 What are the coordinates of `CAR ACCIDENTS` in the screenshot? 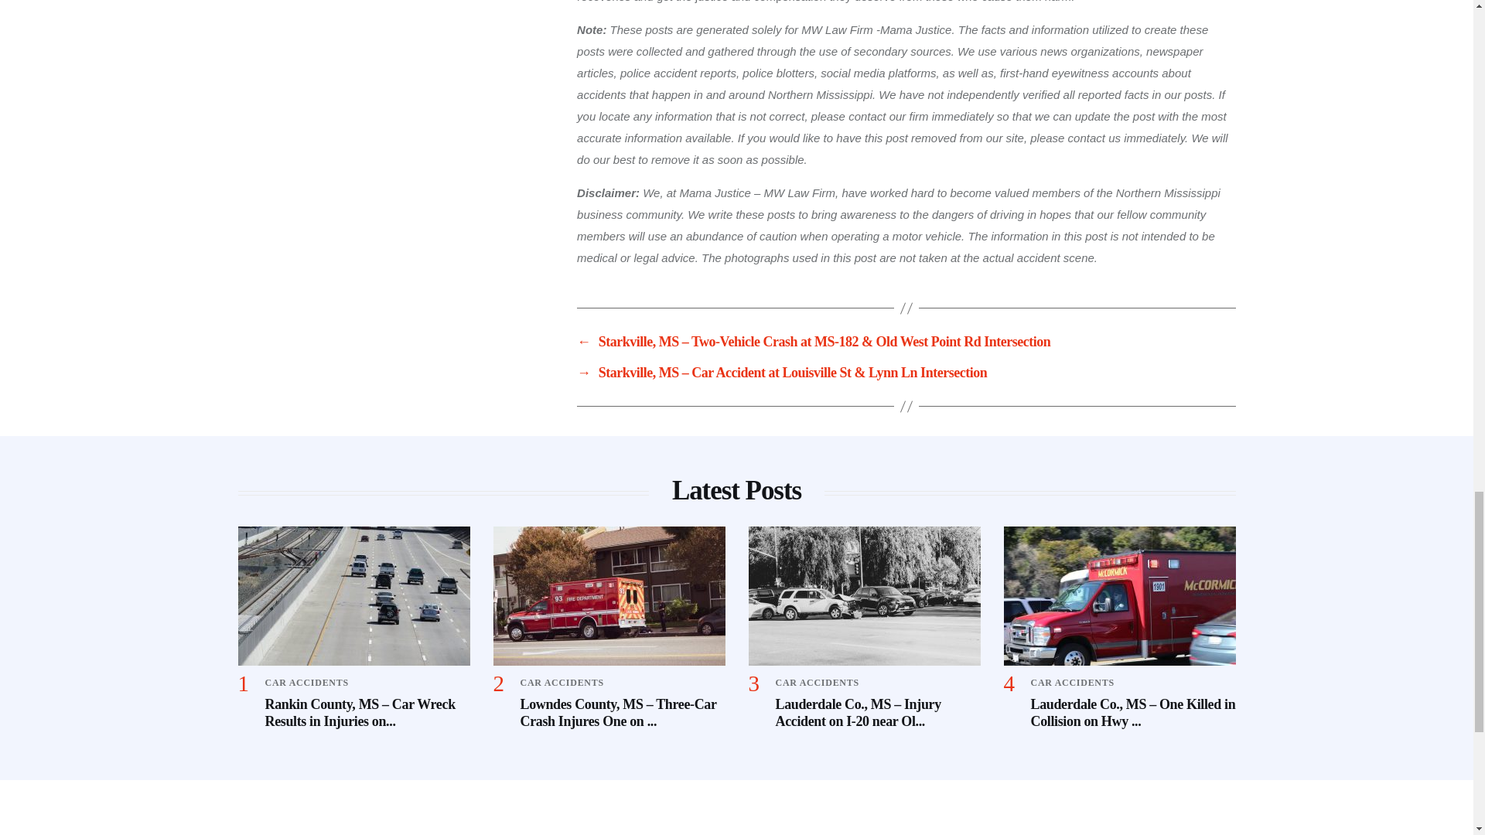 It's located at (562, 682).